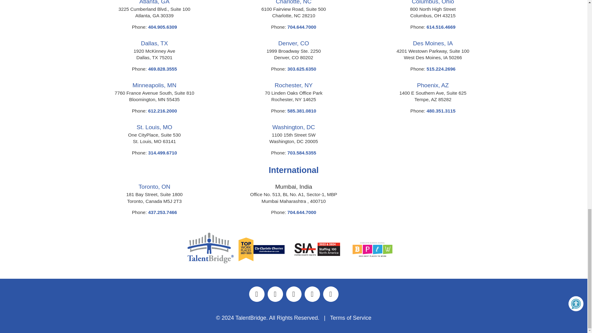 Image resolution: width=592 pixels, height=333 pixels. I want to click on Columbus, Ohio, so click(433, 2).